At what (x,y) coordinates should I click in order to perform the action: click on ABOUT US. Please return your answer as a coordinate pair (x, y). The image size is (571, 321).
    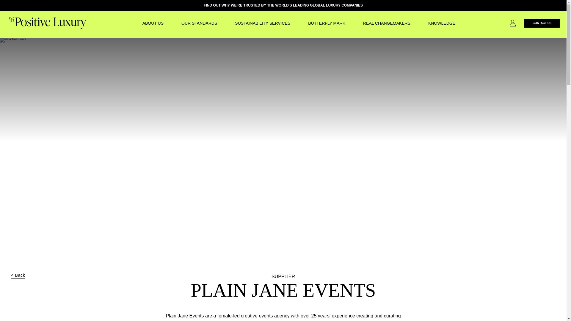
    Looking at the image, I should click on (153, 23).